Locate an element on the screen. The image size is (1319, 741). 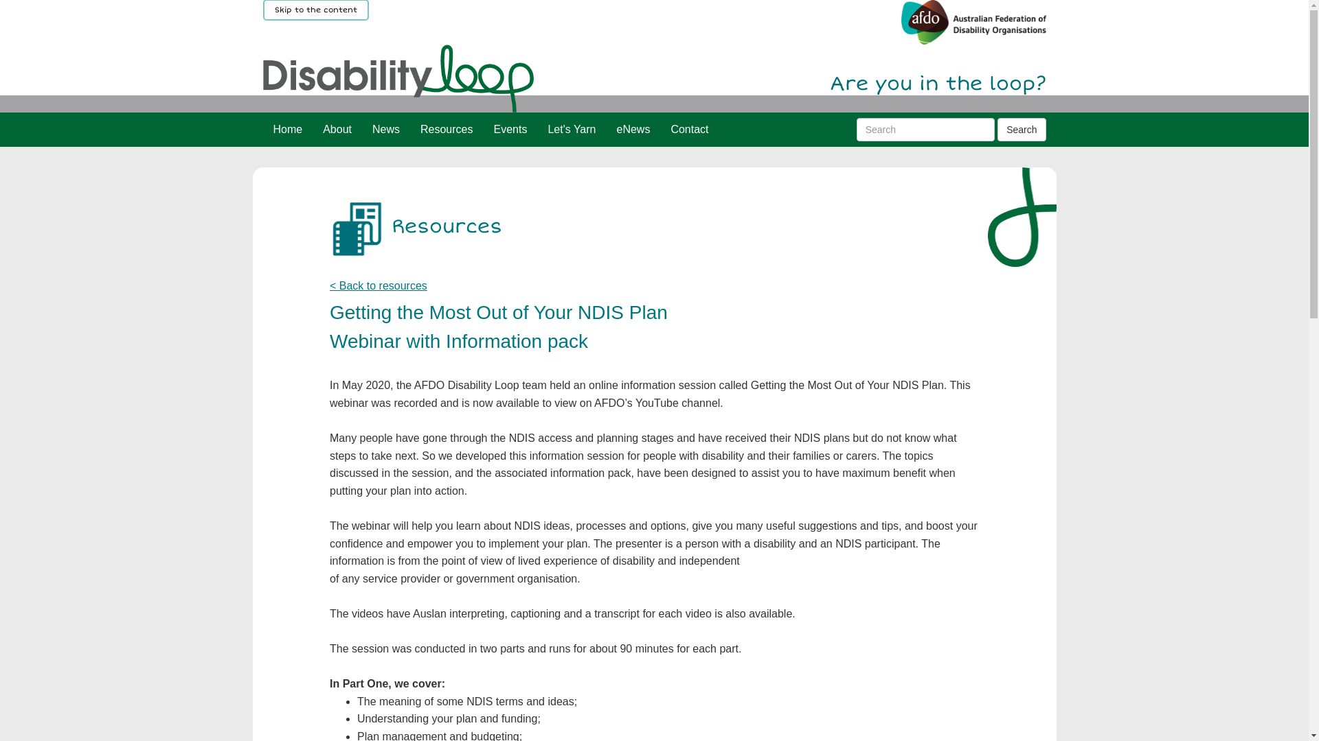
Let's Yarn is located at coordinates (572, 130).